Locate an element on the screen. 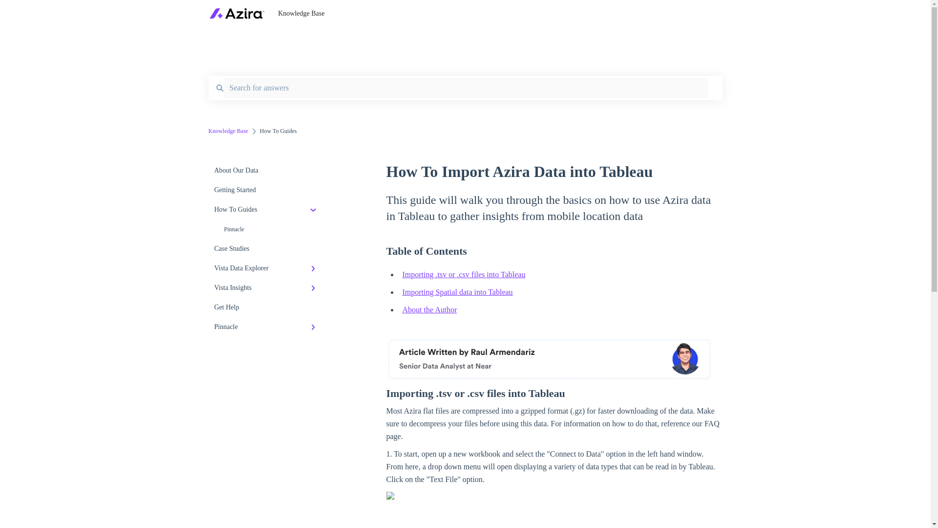 This screenshot has width=938, height=528. Pinnacle is located at coordinates (267, 327).